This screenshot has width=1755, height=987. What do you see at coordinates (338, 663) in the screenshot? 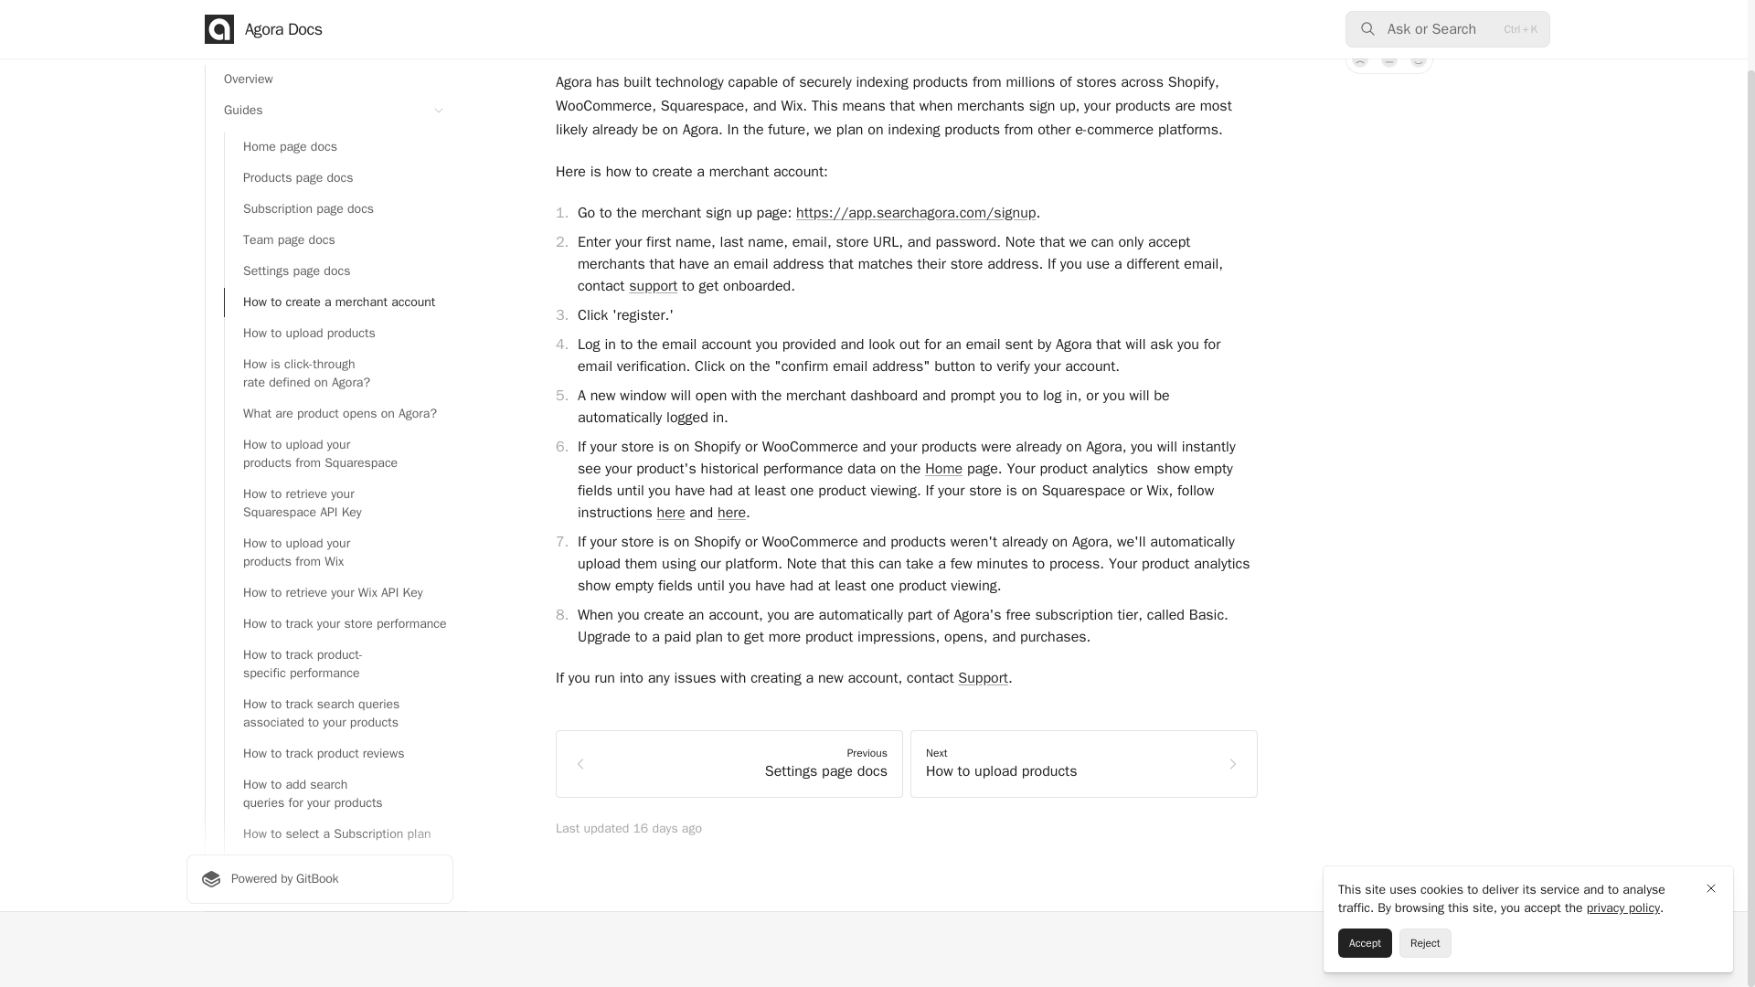
I see `How to track product-specific performance` at bounding box center [338, 663].